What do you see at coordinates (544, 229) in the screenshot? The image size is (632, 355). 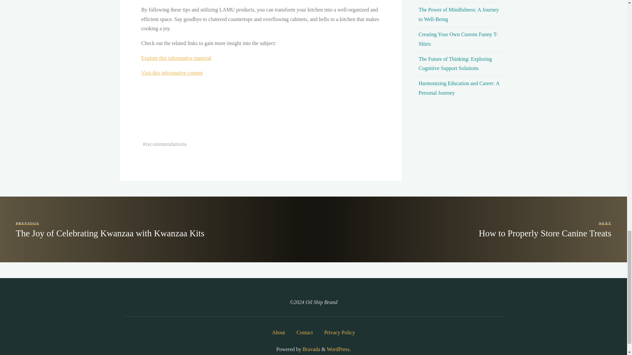 I see `The Power of Mindfulness: A Journey to Well-Being` at bounding box center [544, 229].